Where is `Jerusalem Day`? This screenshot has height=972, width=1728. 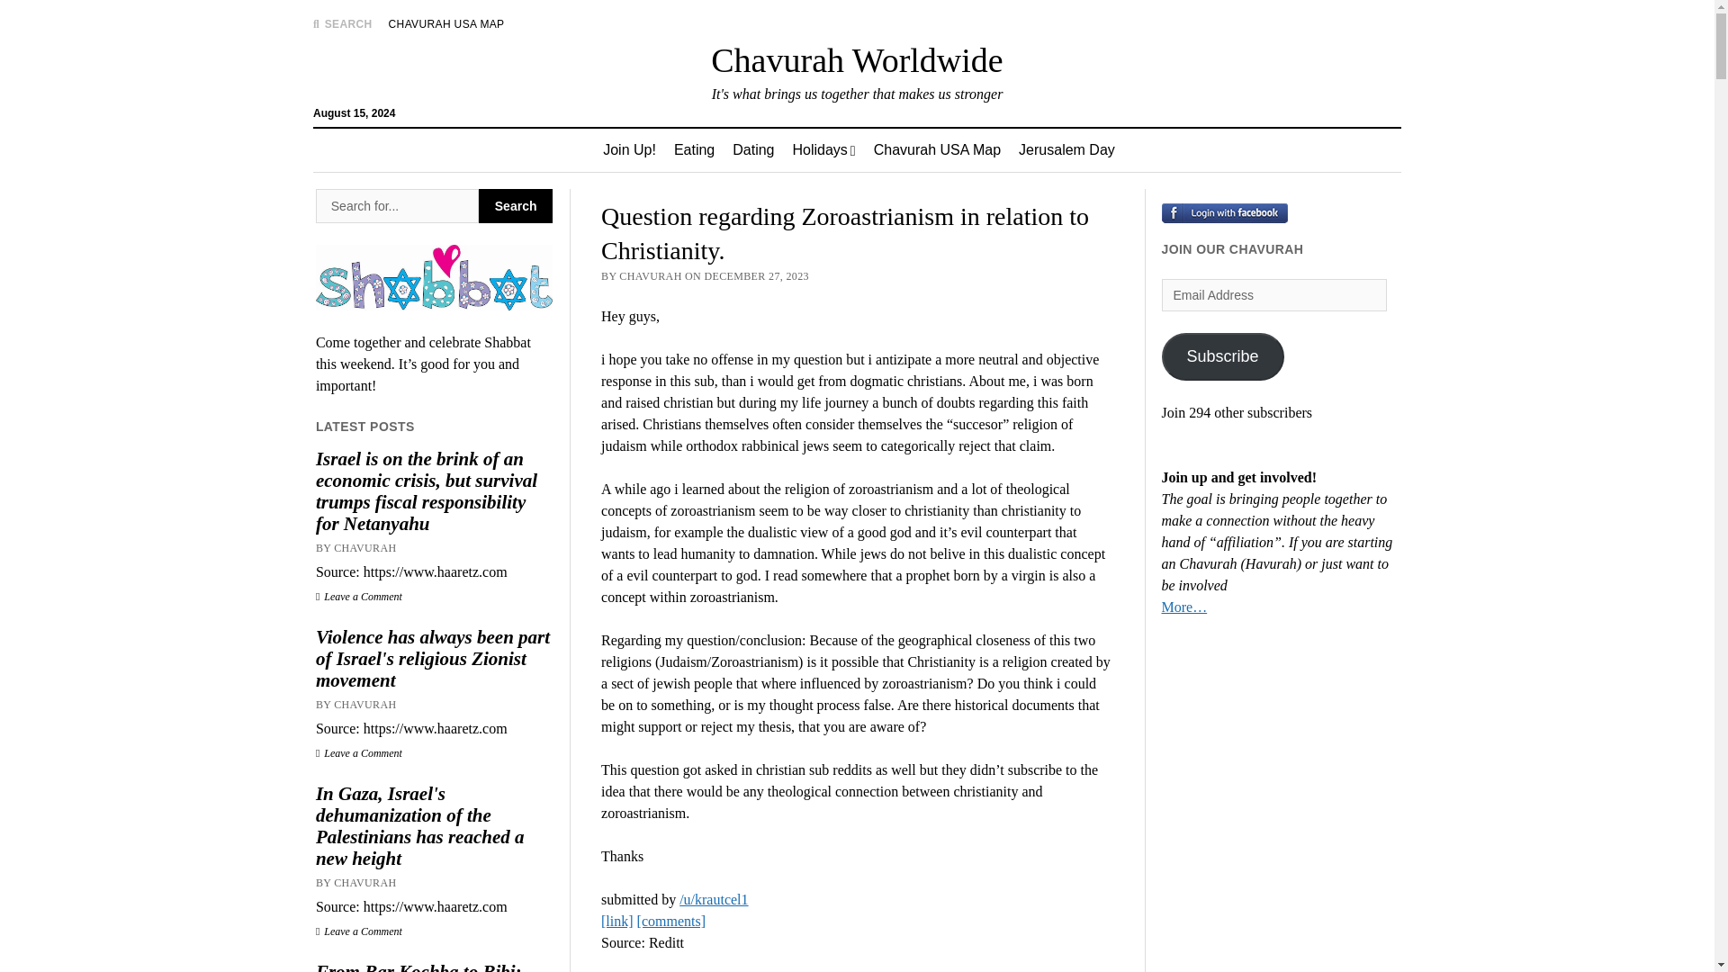
Jerusalem Day is located at coordinates (1066, 149).